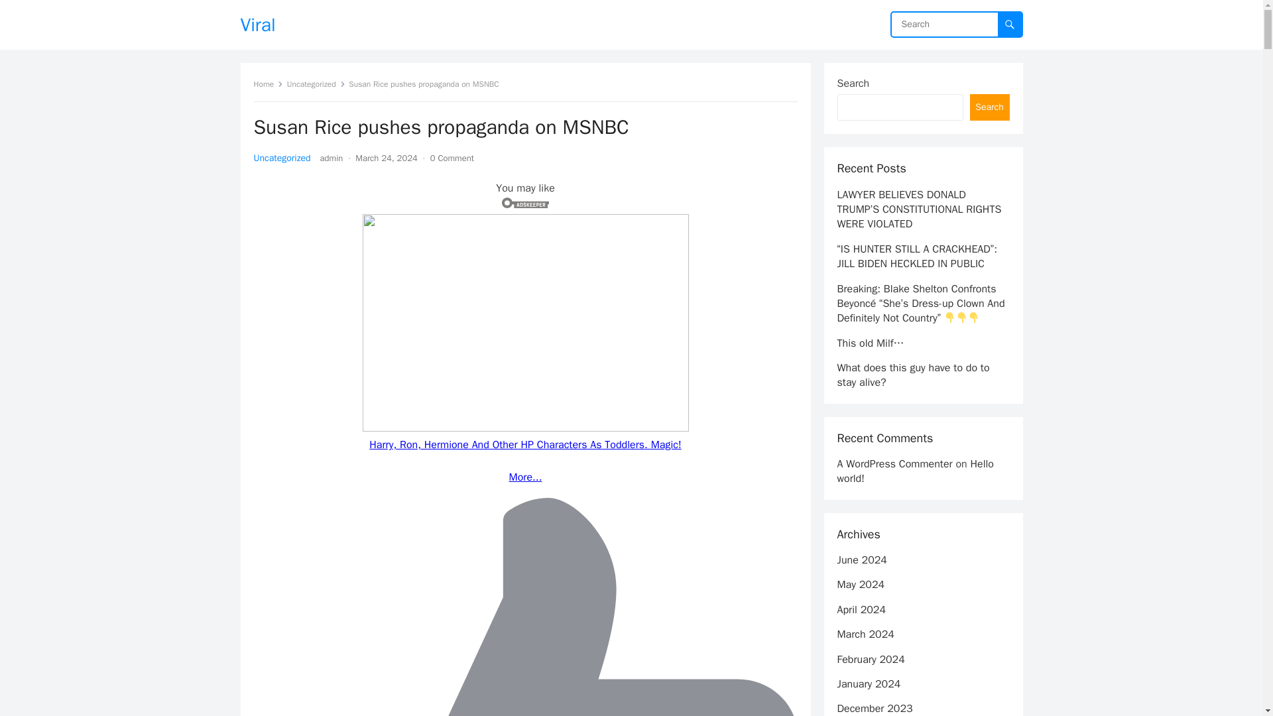 This screenshot has width=1273, height=716. Describe the element at coordinates (332, 158) in the screenshot. I see `admin` at that location.